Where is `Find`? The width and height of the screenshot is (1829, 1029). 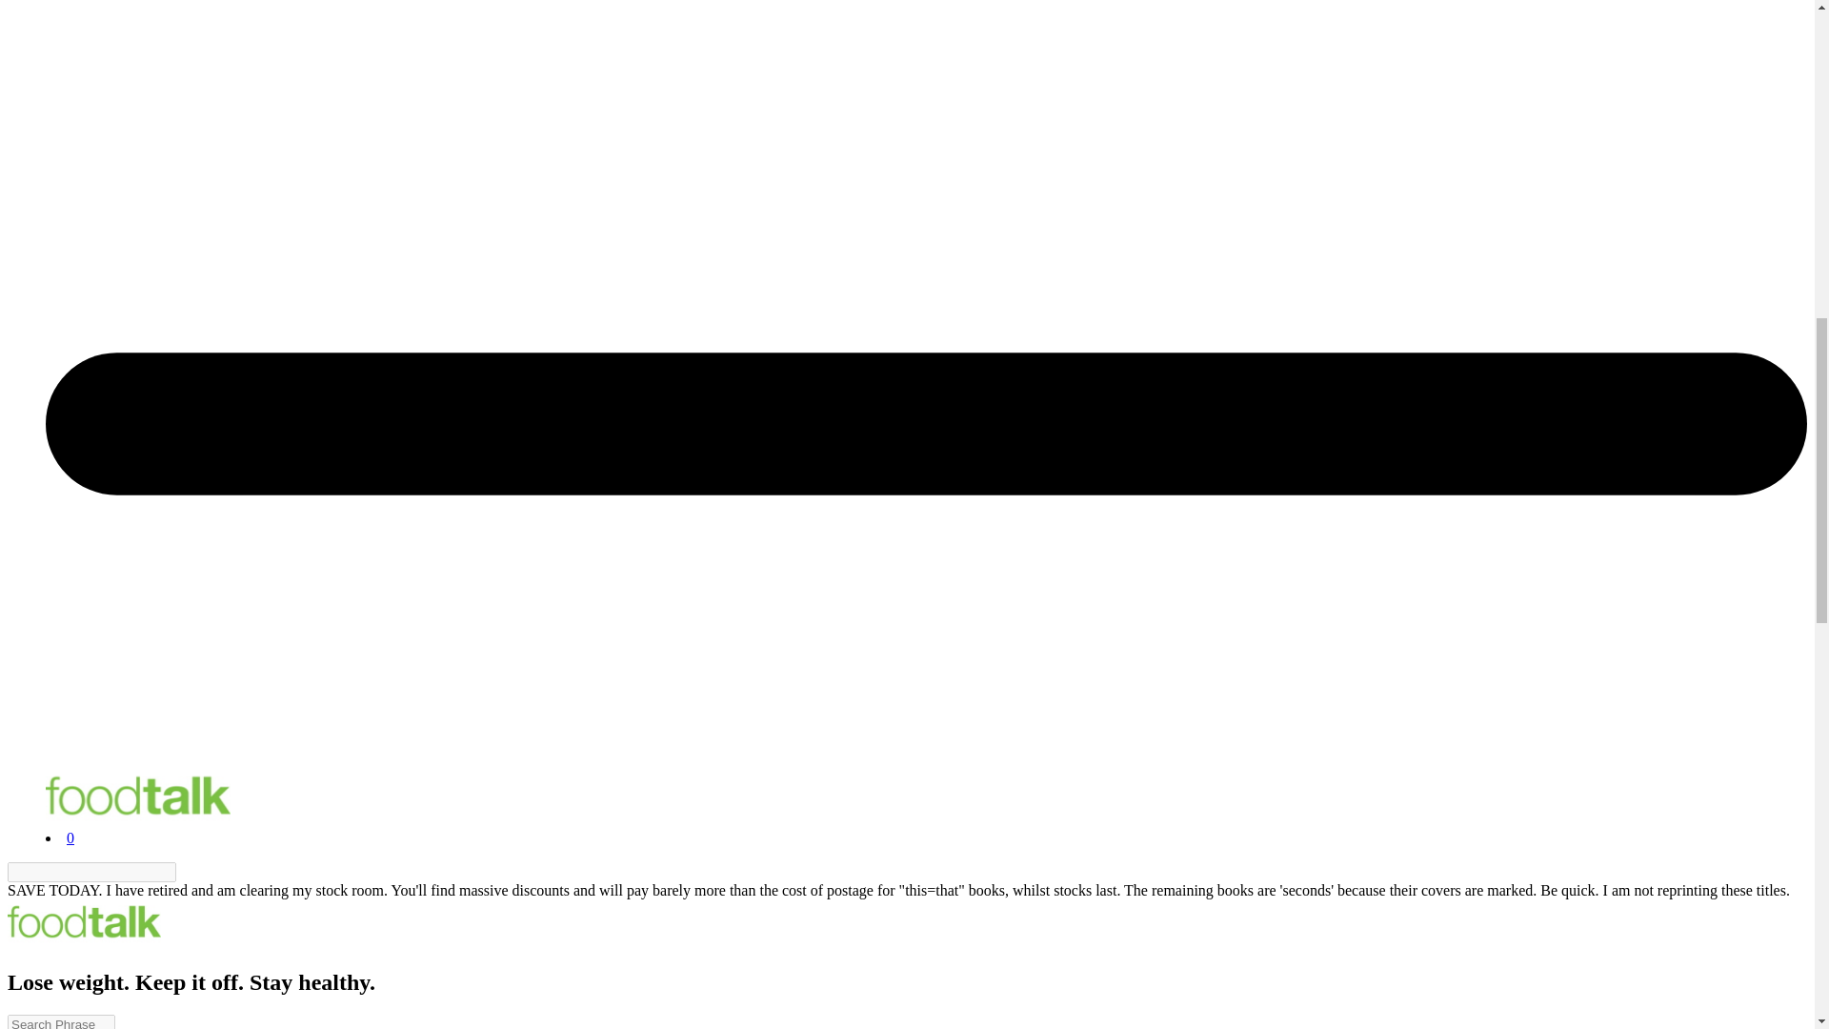
Find is located at coordinates (187, 873).